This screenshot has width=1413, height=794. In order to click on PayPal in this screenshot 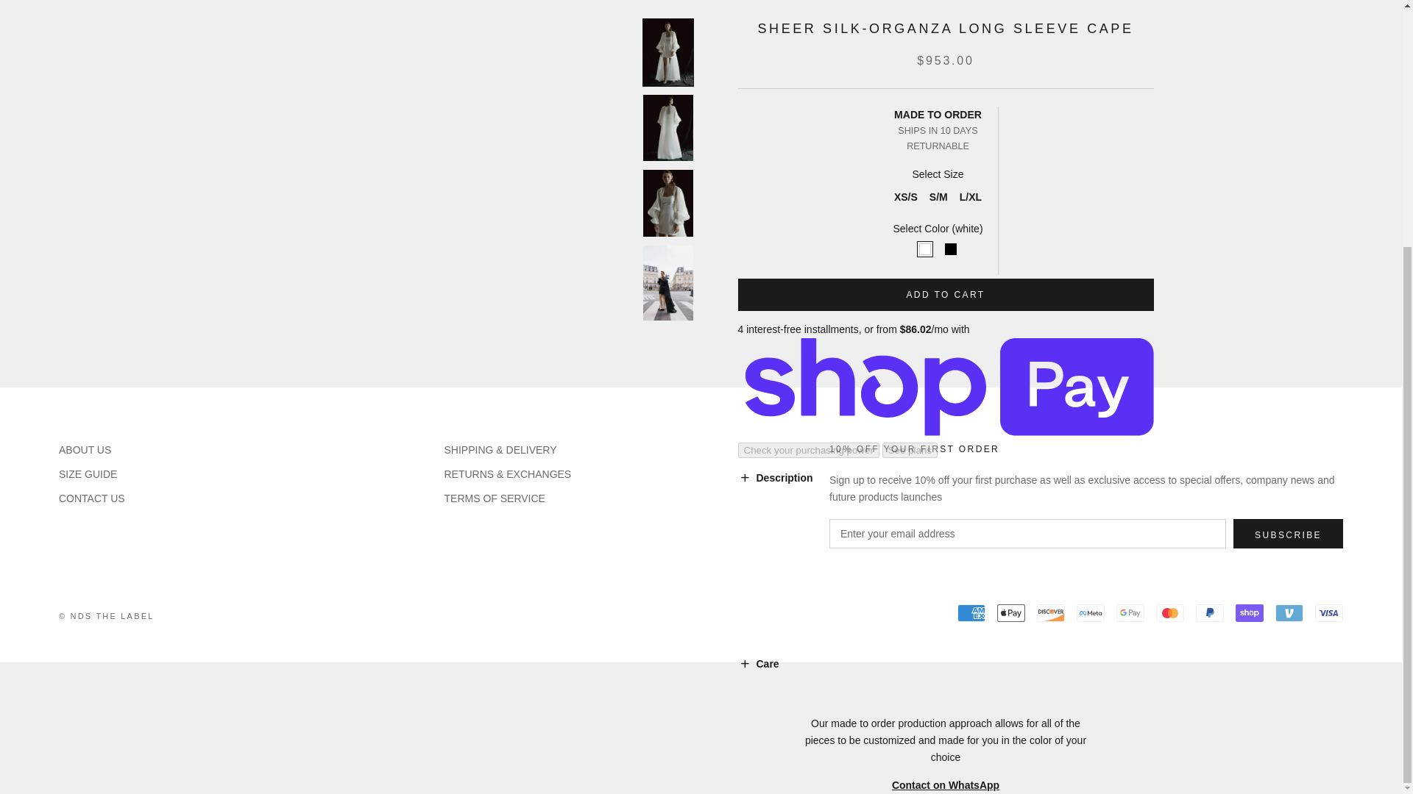, I will do `click(1209, 612)`.